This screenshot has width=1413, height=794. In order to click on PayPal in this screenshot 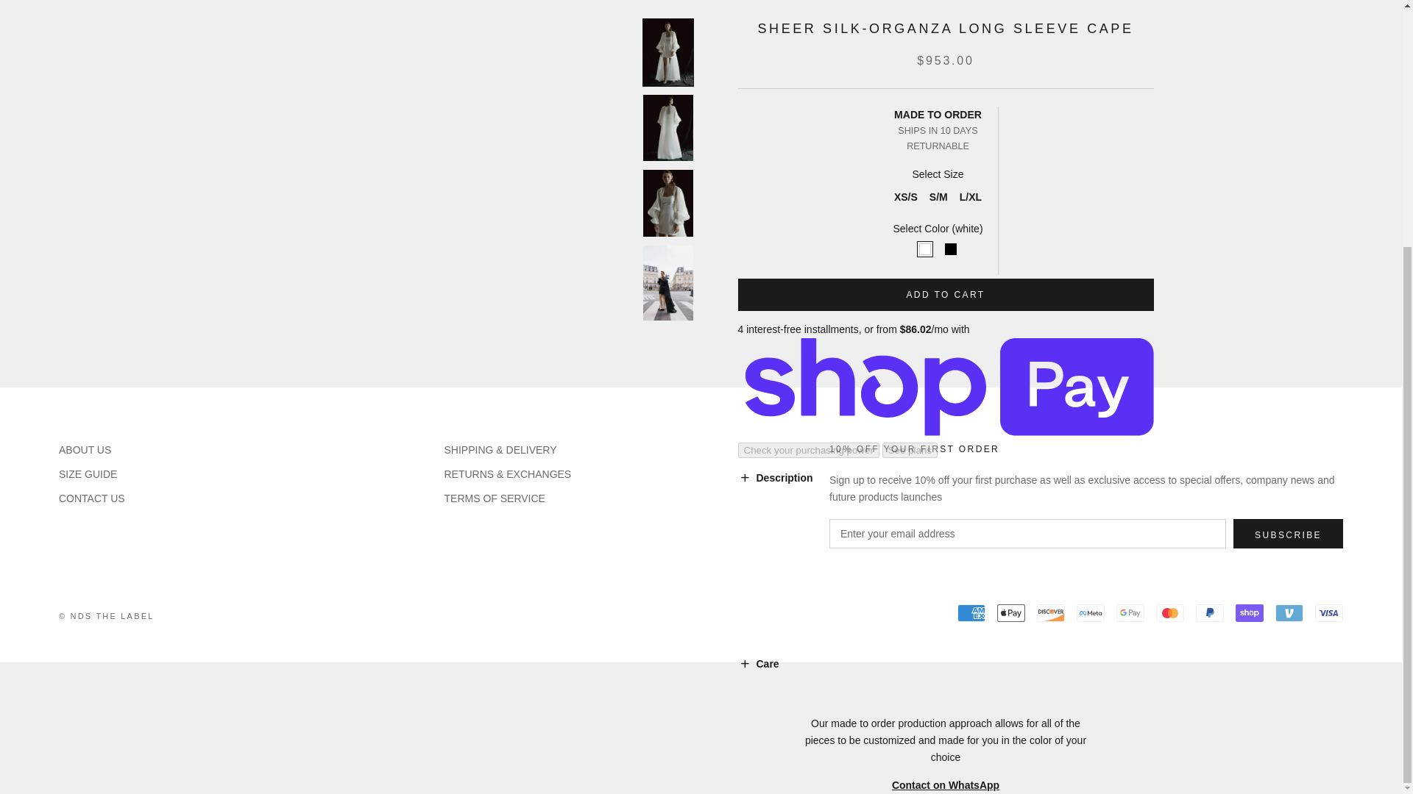, I will do `click(1209, 612)`.